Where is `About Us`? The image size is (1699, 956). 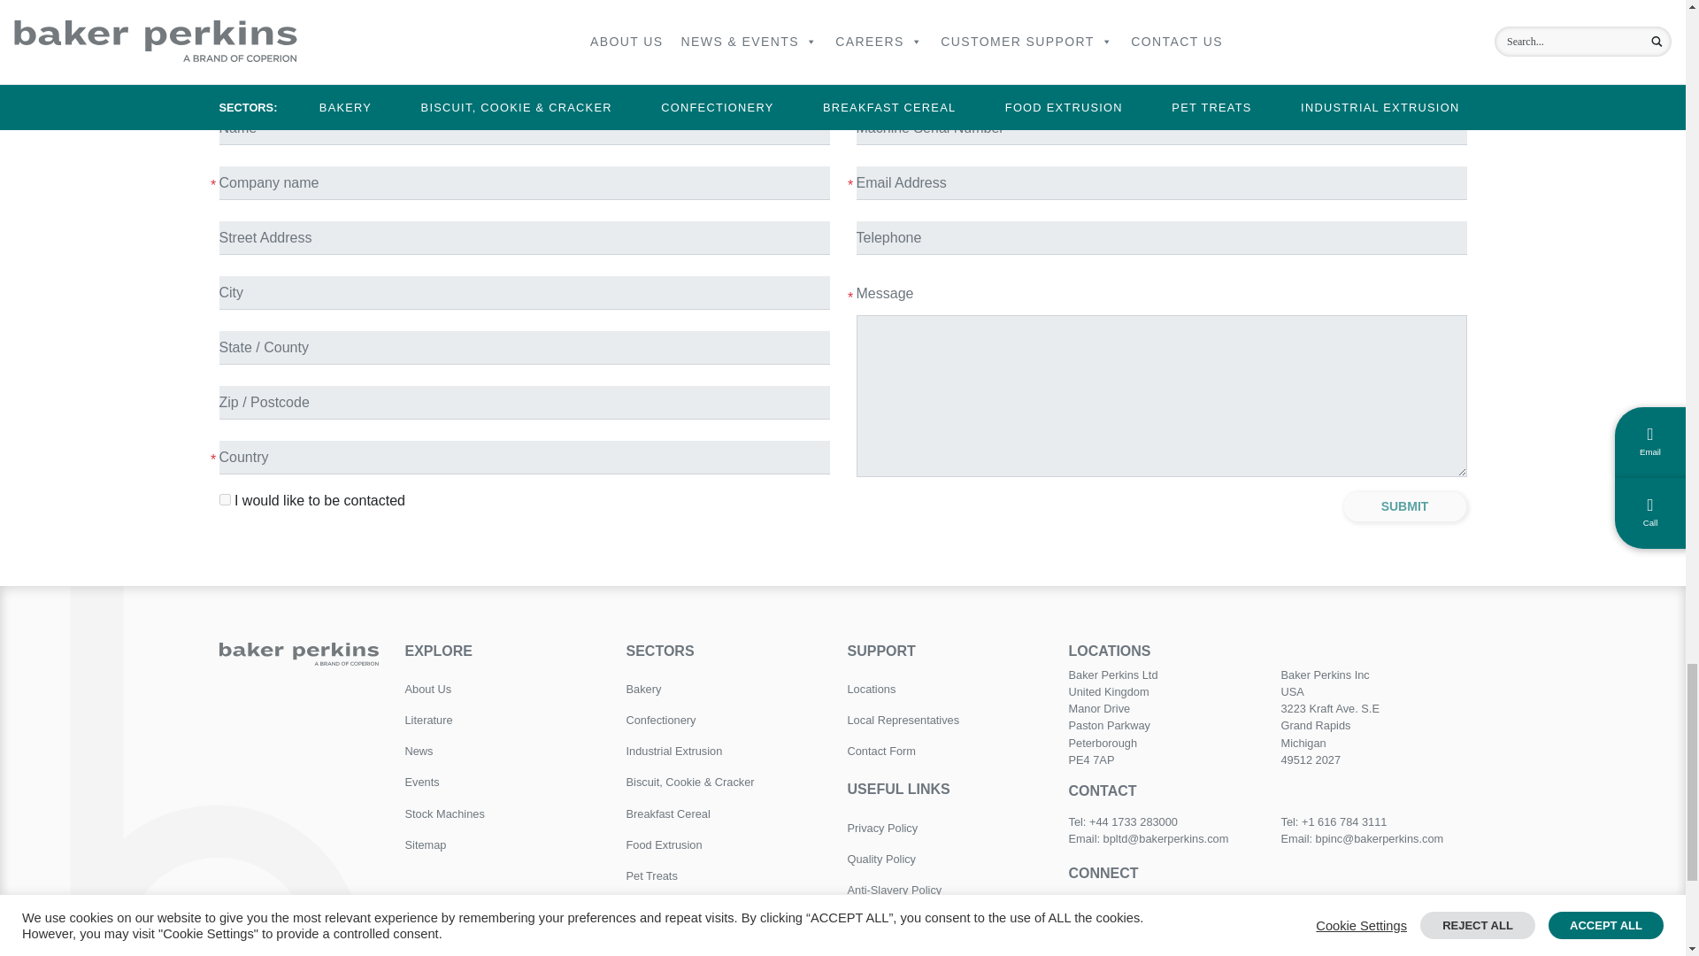 About Us is located at coordinates (503, 689).